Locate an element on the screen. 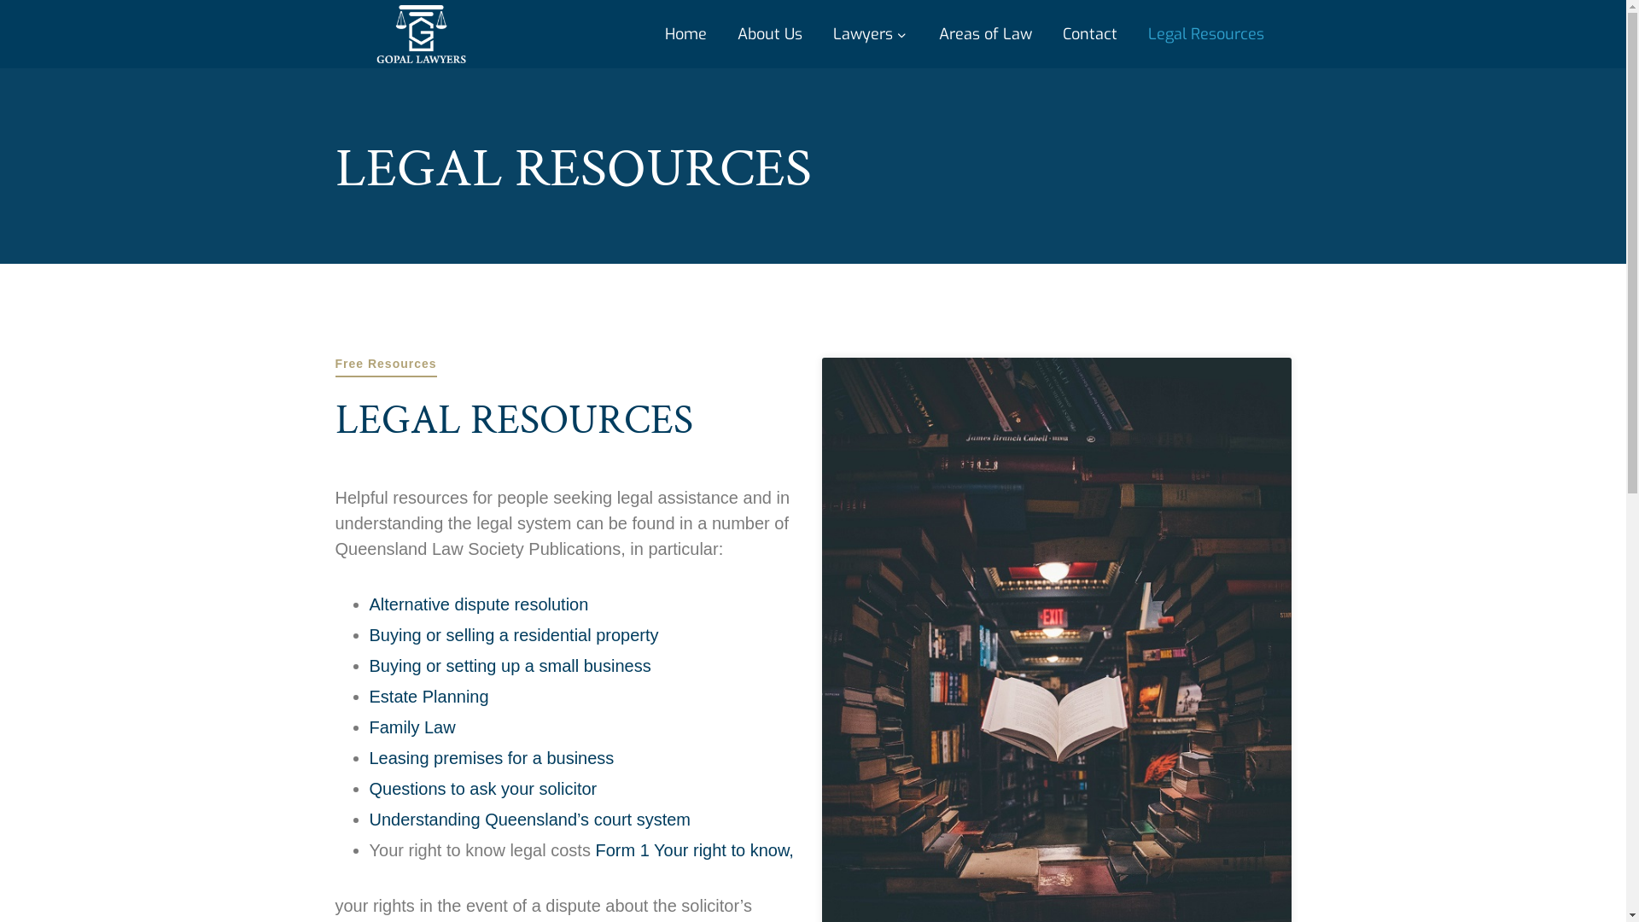  Legal Resources is located at coordinates (1205, 34).